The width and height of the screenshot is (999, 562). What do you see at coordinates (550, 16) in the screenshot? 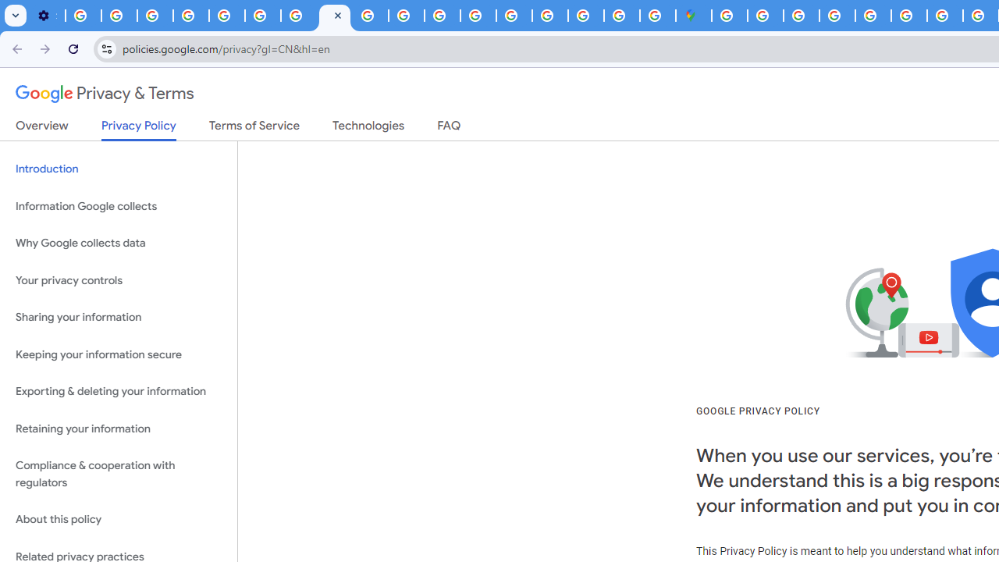
I see `Sign in - Google Accounts` at bounding box center [550, 16].